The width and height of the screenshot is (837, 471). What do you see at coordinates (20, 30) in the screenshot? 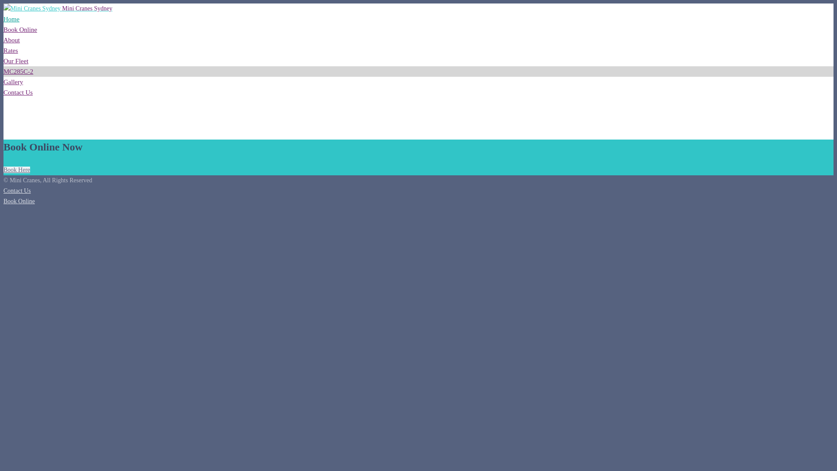
I see `Book Online` at bounding box center [20, 30].